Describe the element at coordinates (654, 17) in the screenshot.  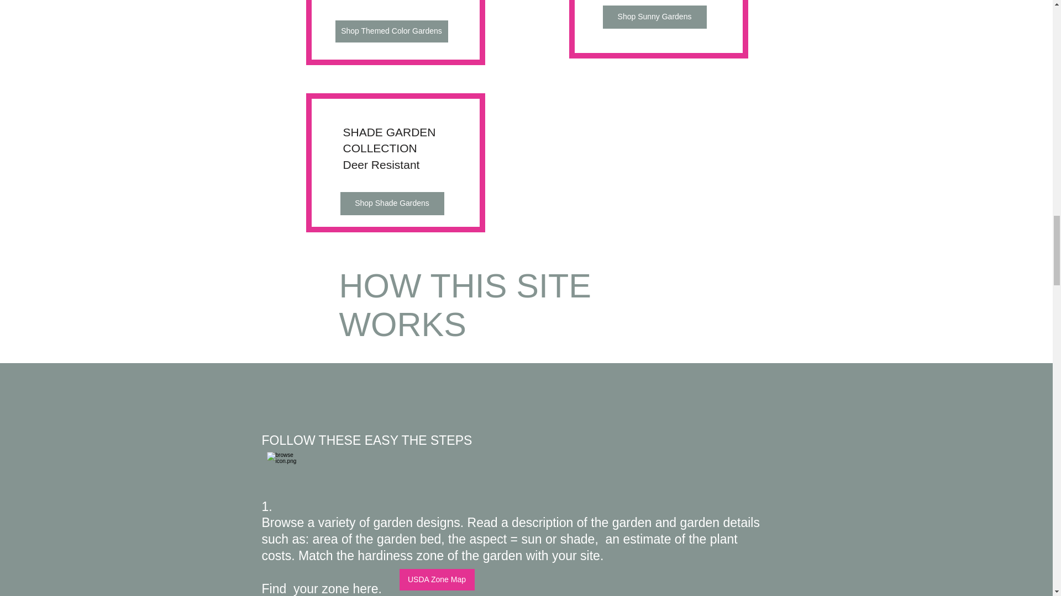
I see `Shop Sunny Gardens` at that location.